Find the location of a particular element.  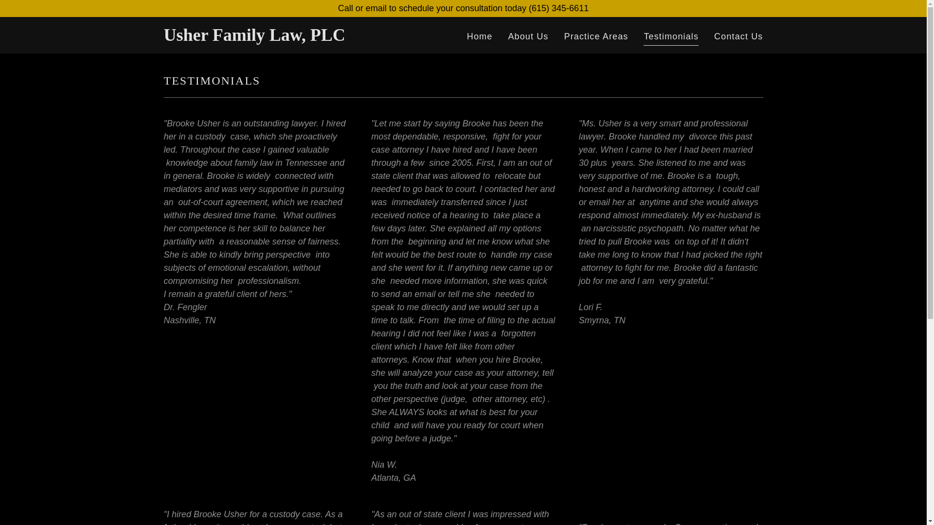

Practice Areas is located at coordinates (596, 37).